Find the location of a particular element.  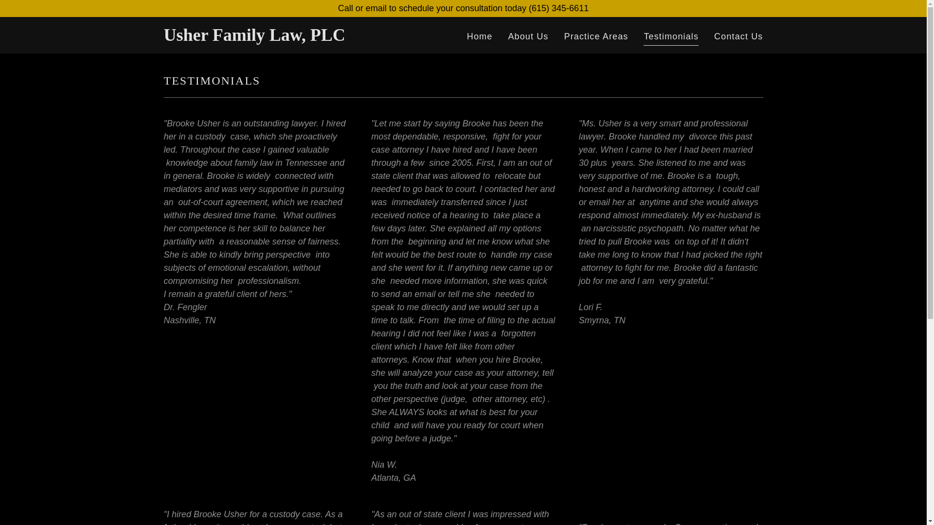

Practice Areas is located at coordinates (596, 37).